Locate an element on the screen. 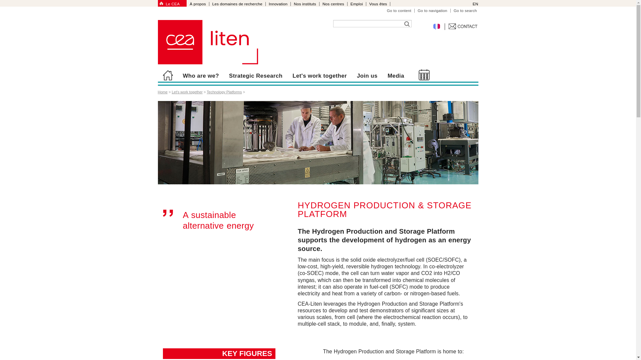 The width and height of the screenshot is (641, 360). Innovation is located at coordinates (278, 4).